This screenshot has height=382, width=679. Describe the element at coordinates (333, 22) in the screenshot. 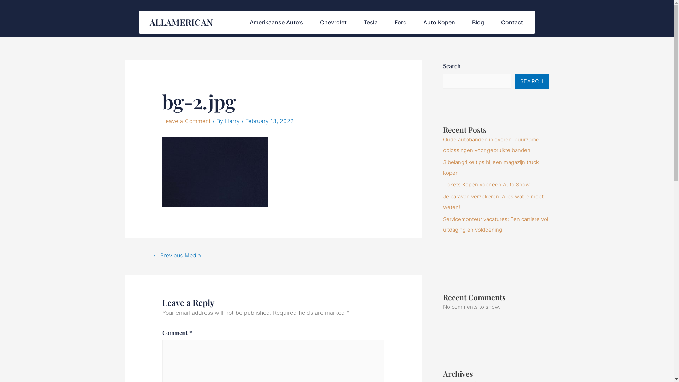

I see `Chevrolet` at that location.